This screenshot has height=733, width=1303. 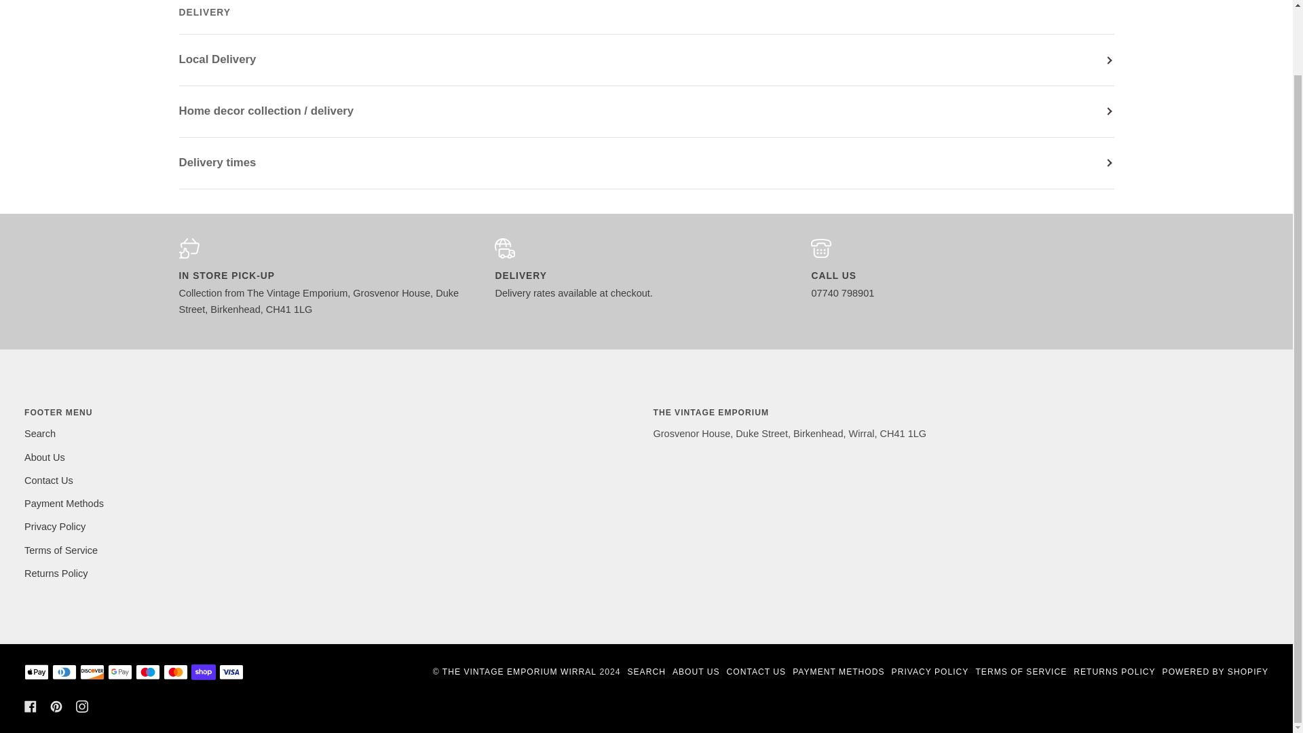 I want to click on Instagram, so click(x=81, y=706).